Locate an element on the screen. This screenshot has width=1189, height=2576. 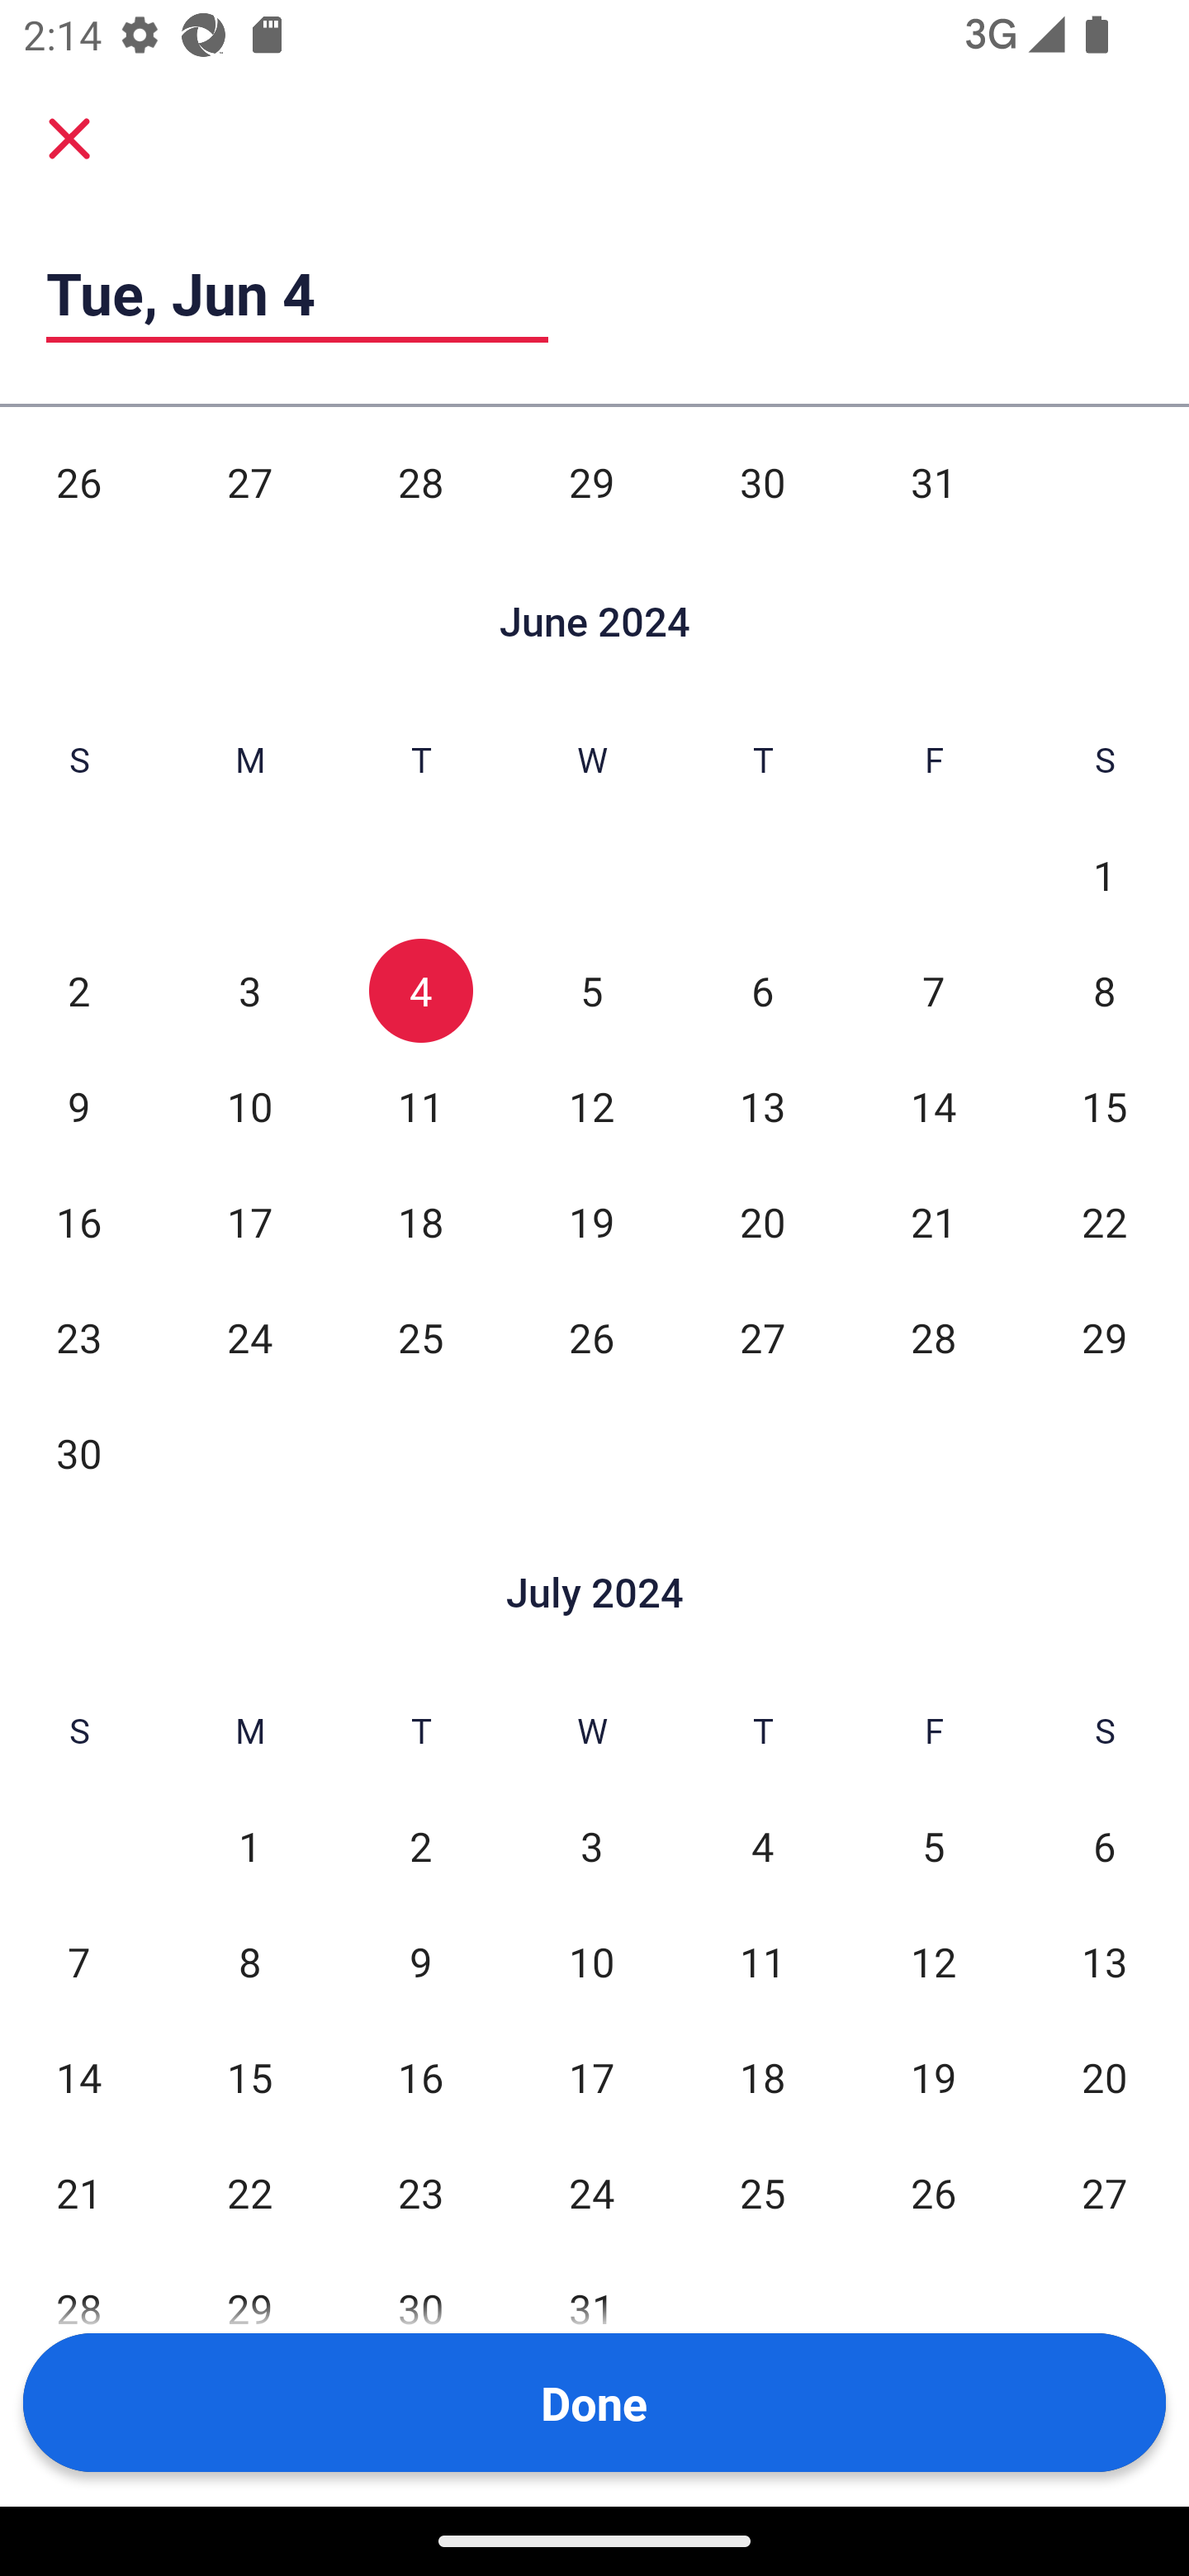
31 Fri, May 31, Not Selected is located at coordinates (933, 482).